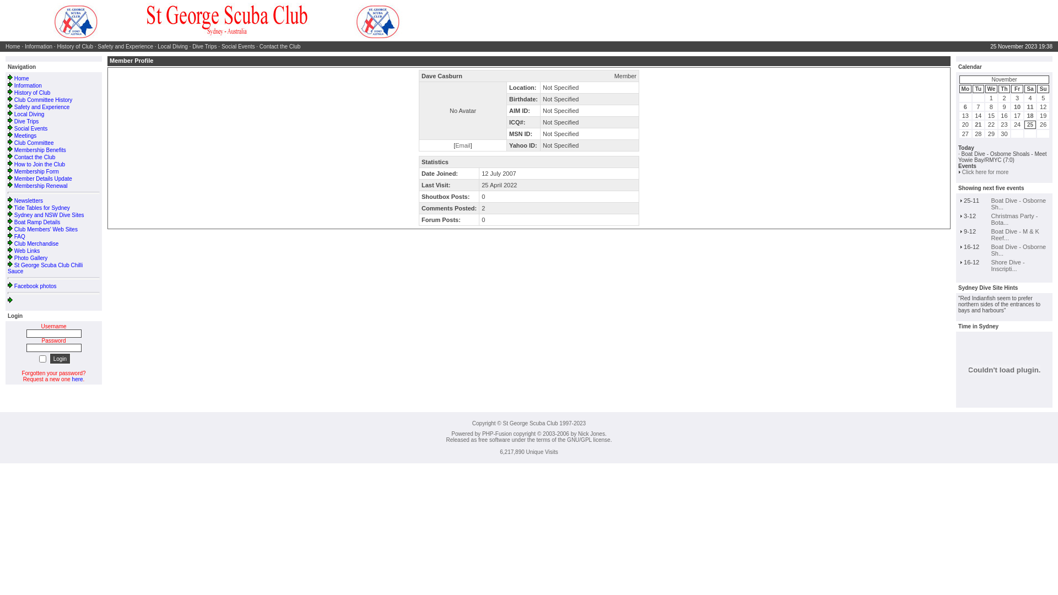  I want to click on Login, so click(60, 359).